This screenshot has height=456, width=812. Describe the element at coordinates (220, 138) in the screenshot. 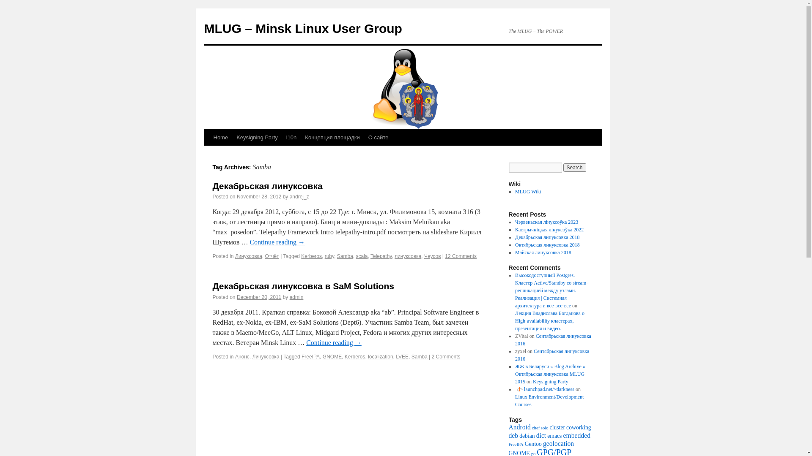

I see `Home` at that location.